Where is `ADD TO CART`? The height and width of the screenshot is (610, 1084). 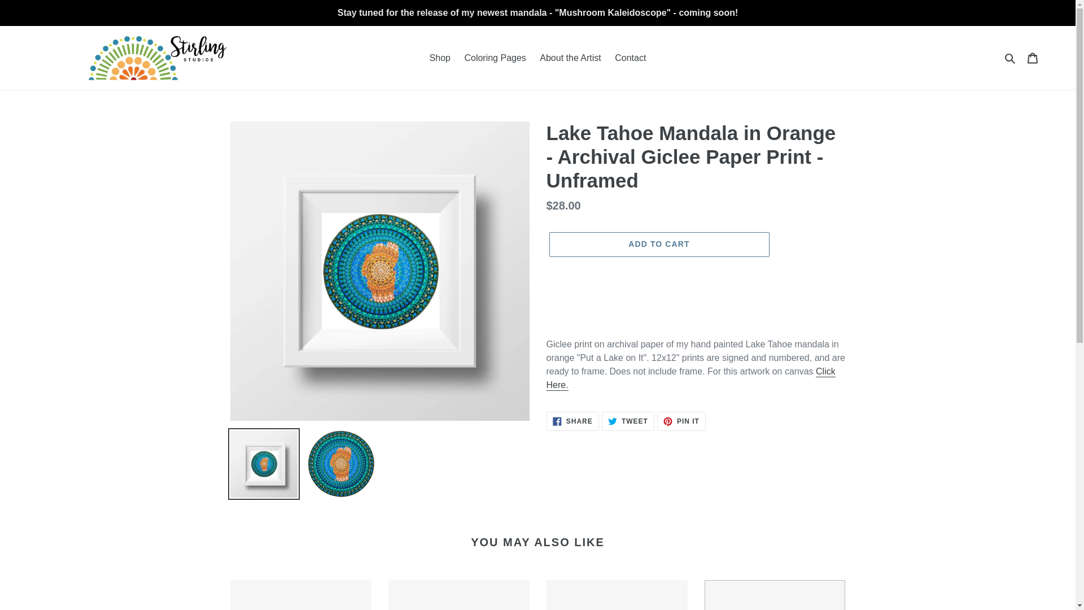
ADD TO CART is located at coordinates (572, 421).